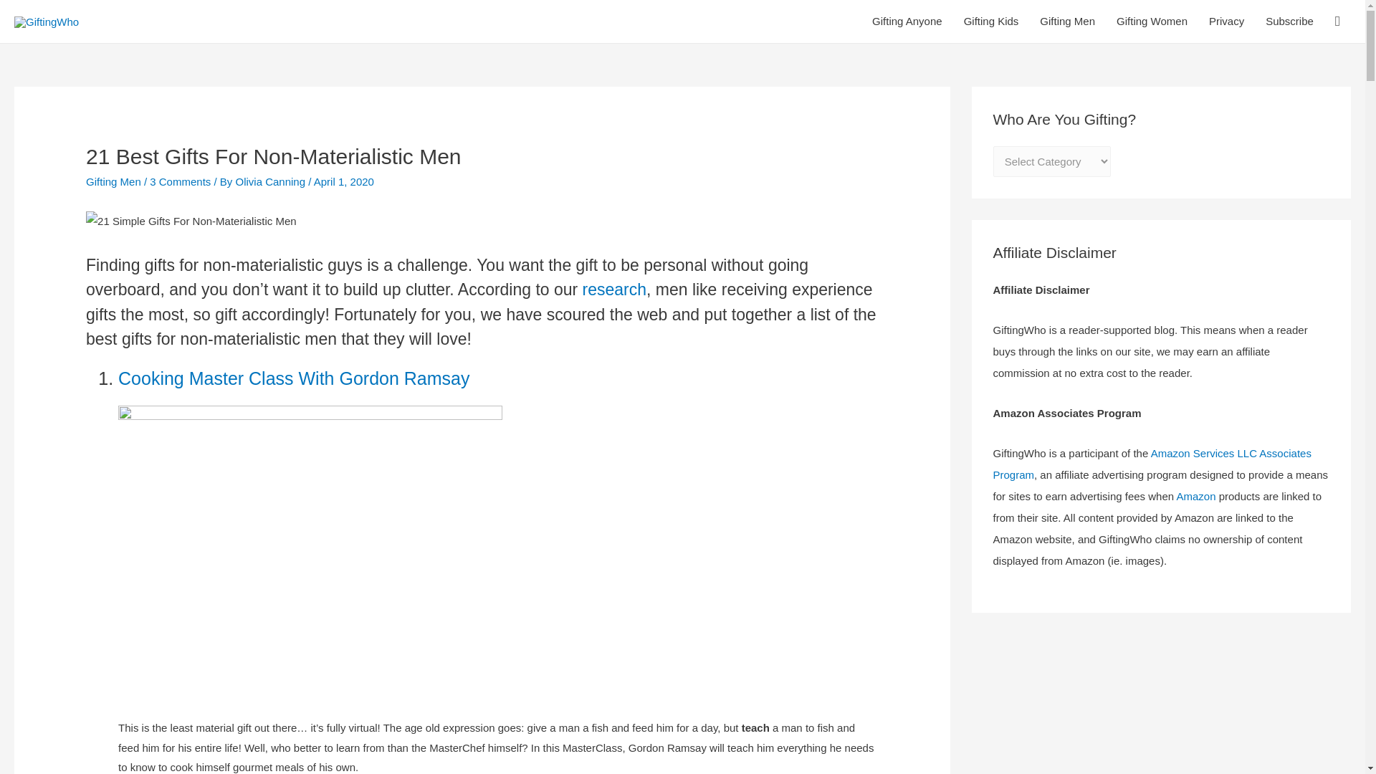 The width and height of the screenshot is (1376, 774). I want to click on Gifting Kids, so click(991, 21).